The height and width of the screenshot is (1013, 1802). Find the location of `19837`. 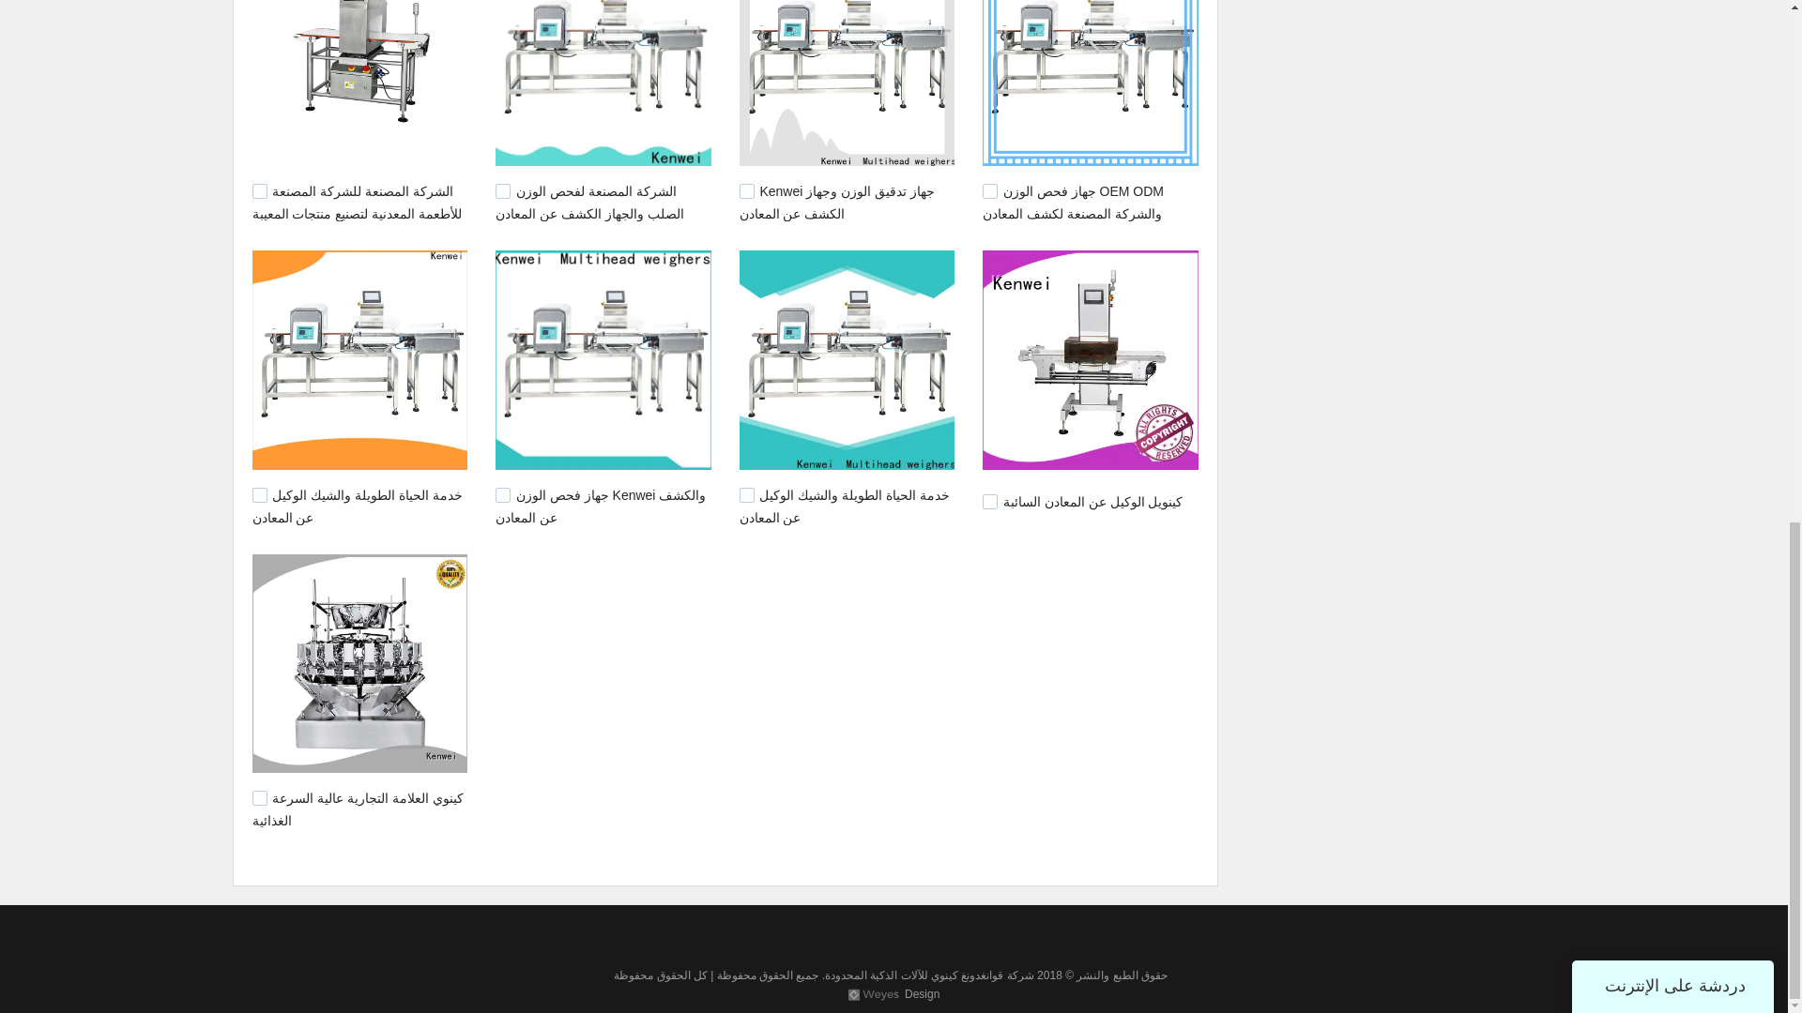

19837 is located at coordinates (259, 494).